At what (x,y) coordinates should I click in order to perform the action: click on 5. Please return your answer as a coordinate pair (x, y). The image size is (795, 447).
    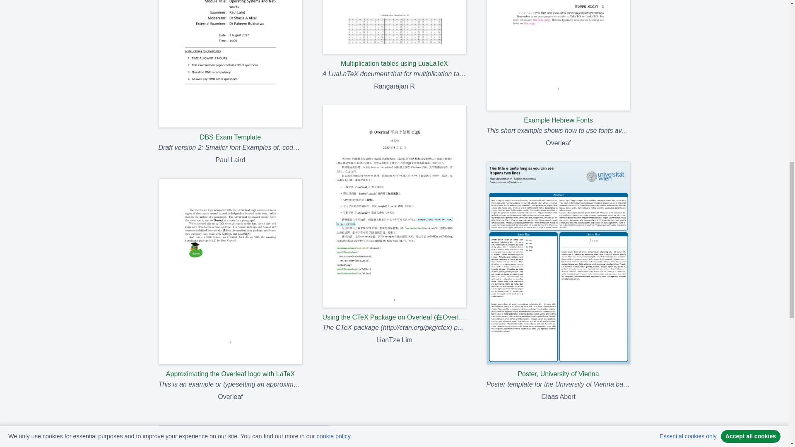
    Looking at the image, I should click on (236, 433).